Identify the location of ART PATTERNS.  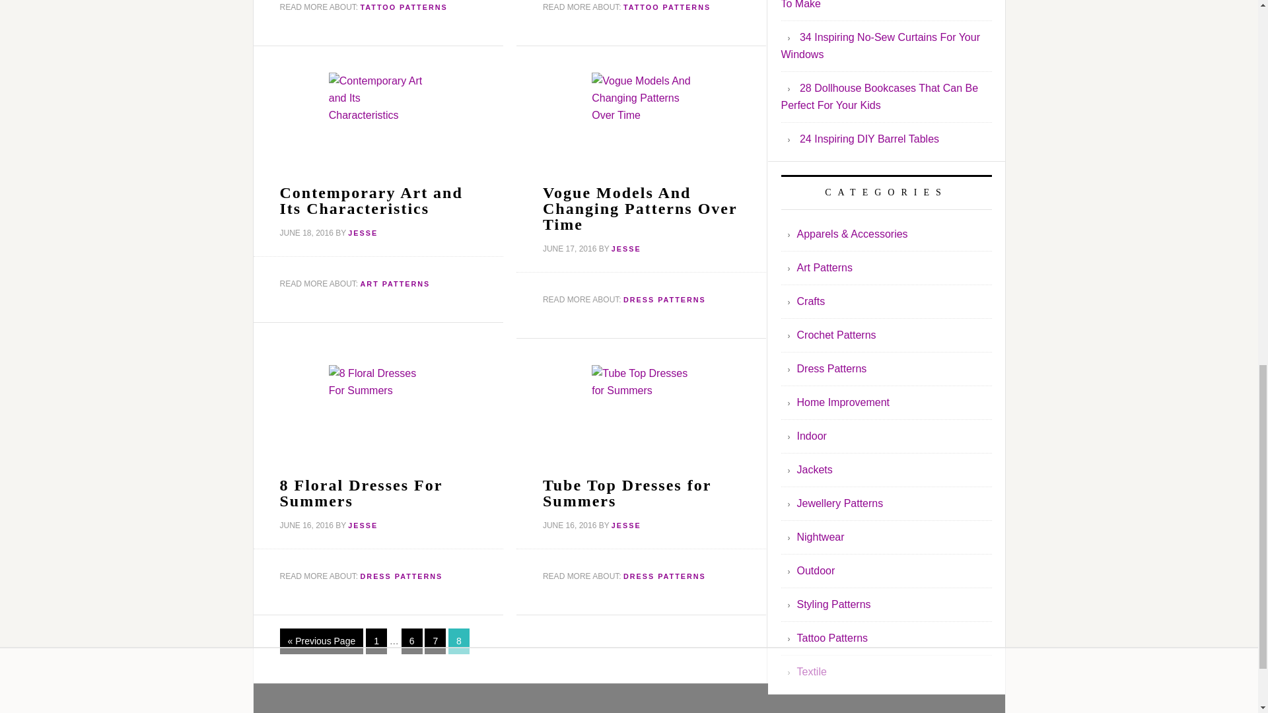
(395, 283).